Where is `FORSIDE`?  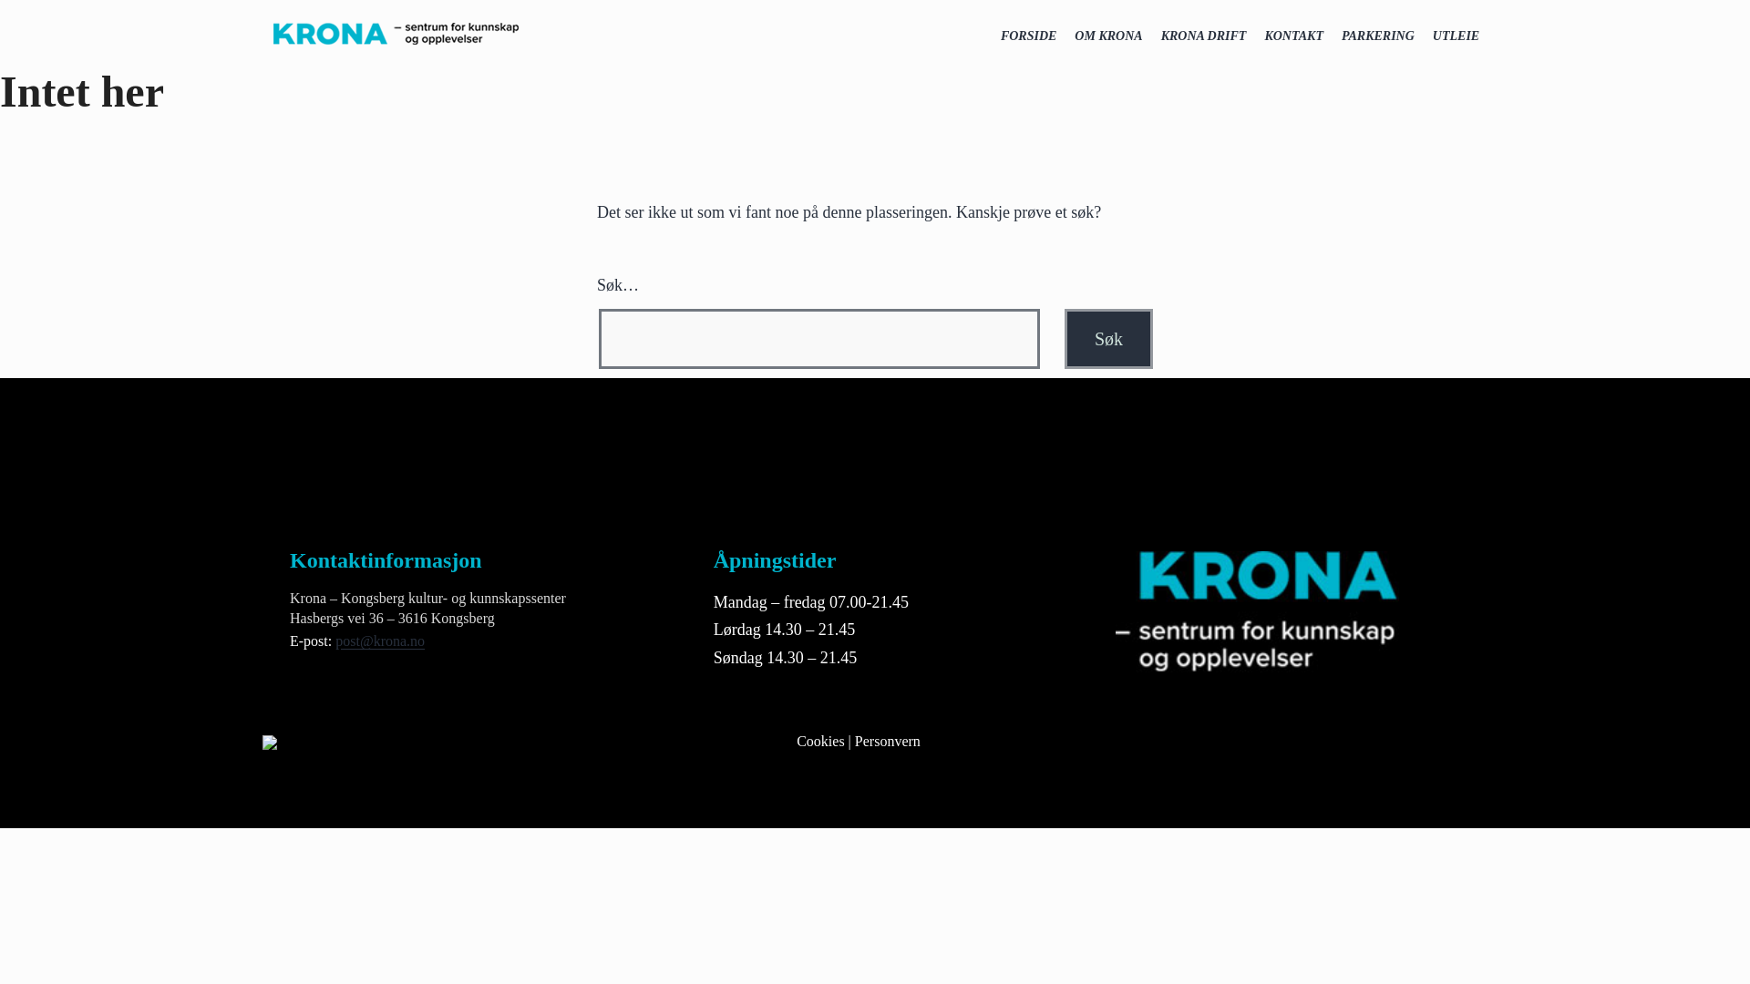
FORSIDE is located at coordinates (1028, 36).